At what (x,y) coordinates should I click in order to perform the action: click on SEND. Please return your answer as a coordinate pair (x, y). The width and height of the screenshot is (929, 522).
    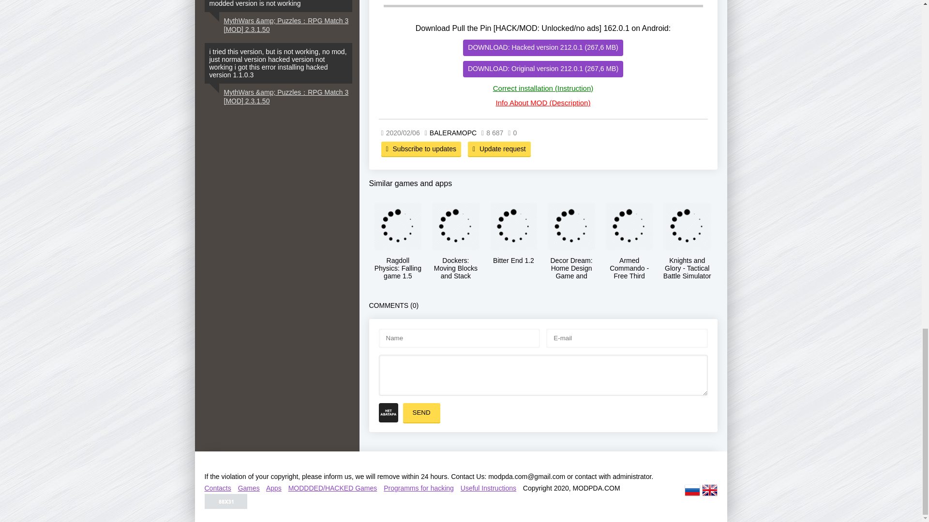
    Looking at the image, I should click on (421, 412).